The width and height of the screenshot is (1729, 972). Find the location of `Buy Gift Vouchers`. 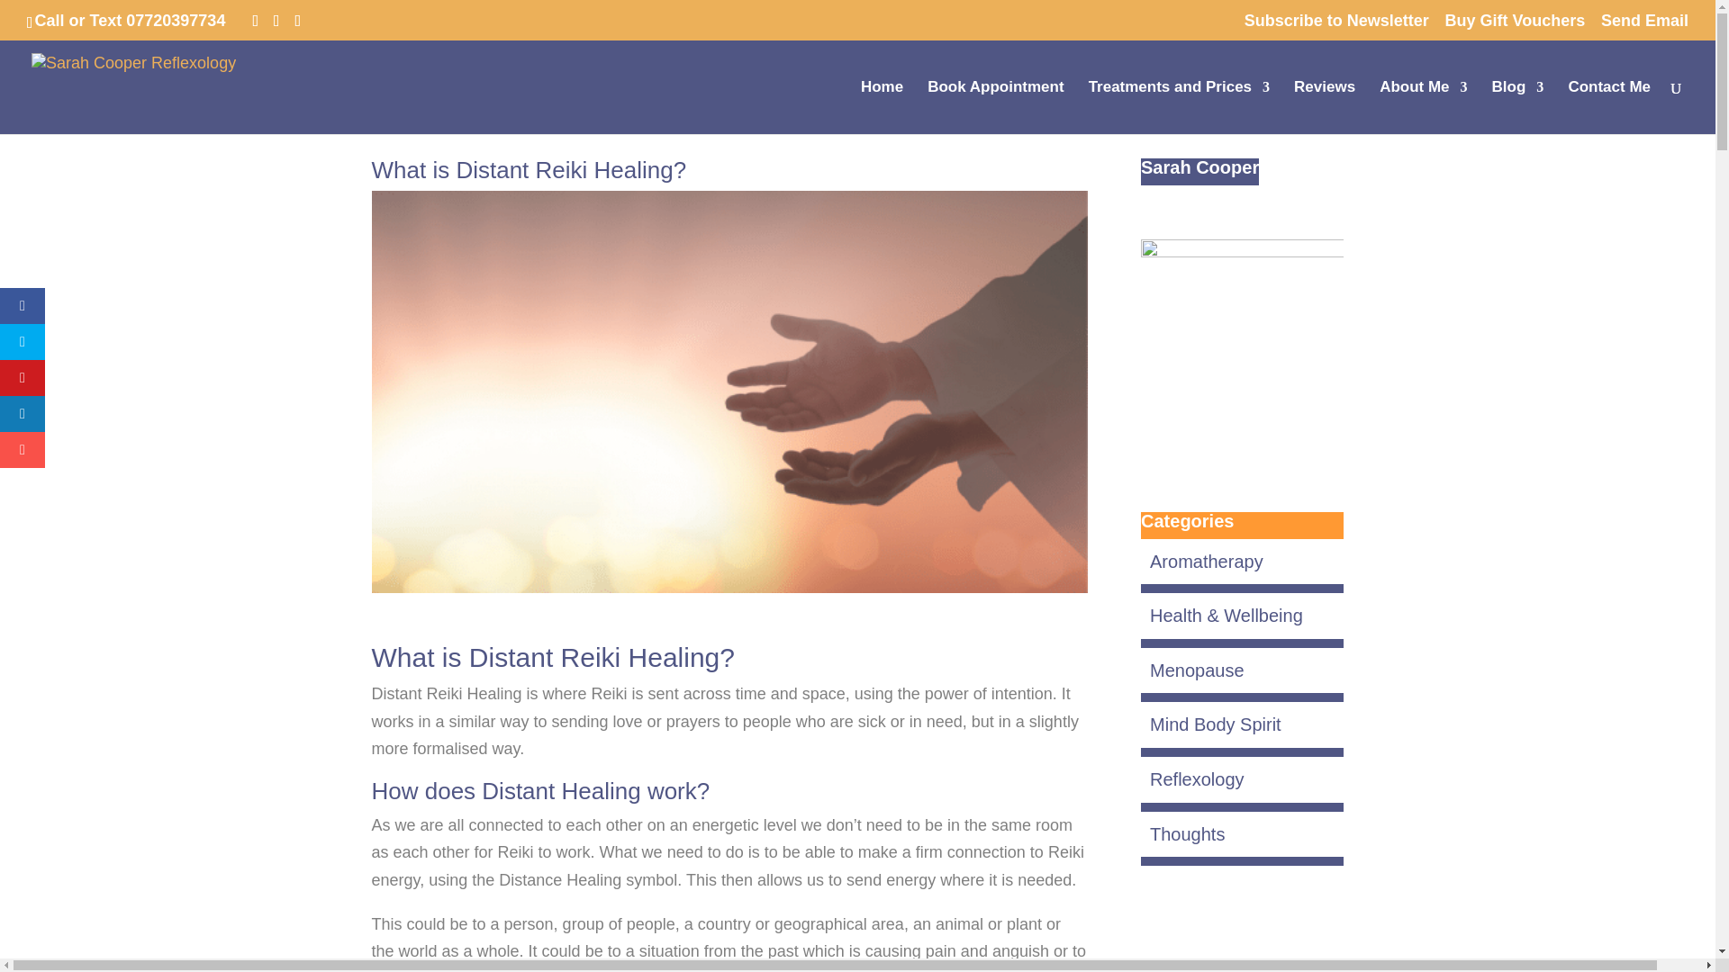

Buy Gift Vouchers is located at coordinates (1515, 27).